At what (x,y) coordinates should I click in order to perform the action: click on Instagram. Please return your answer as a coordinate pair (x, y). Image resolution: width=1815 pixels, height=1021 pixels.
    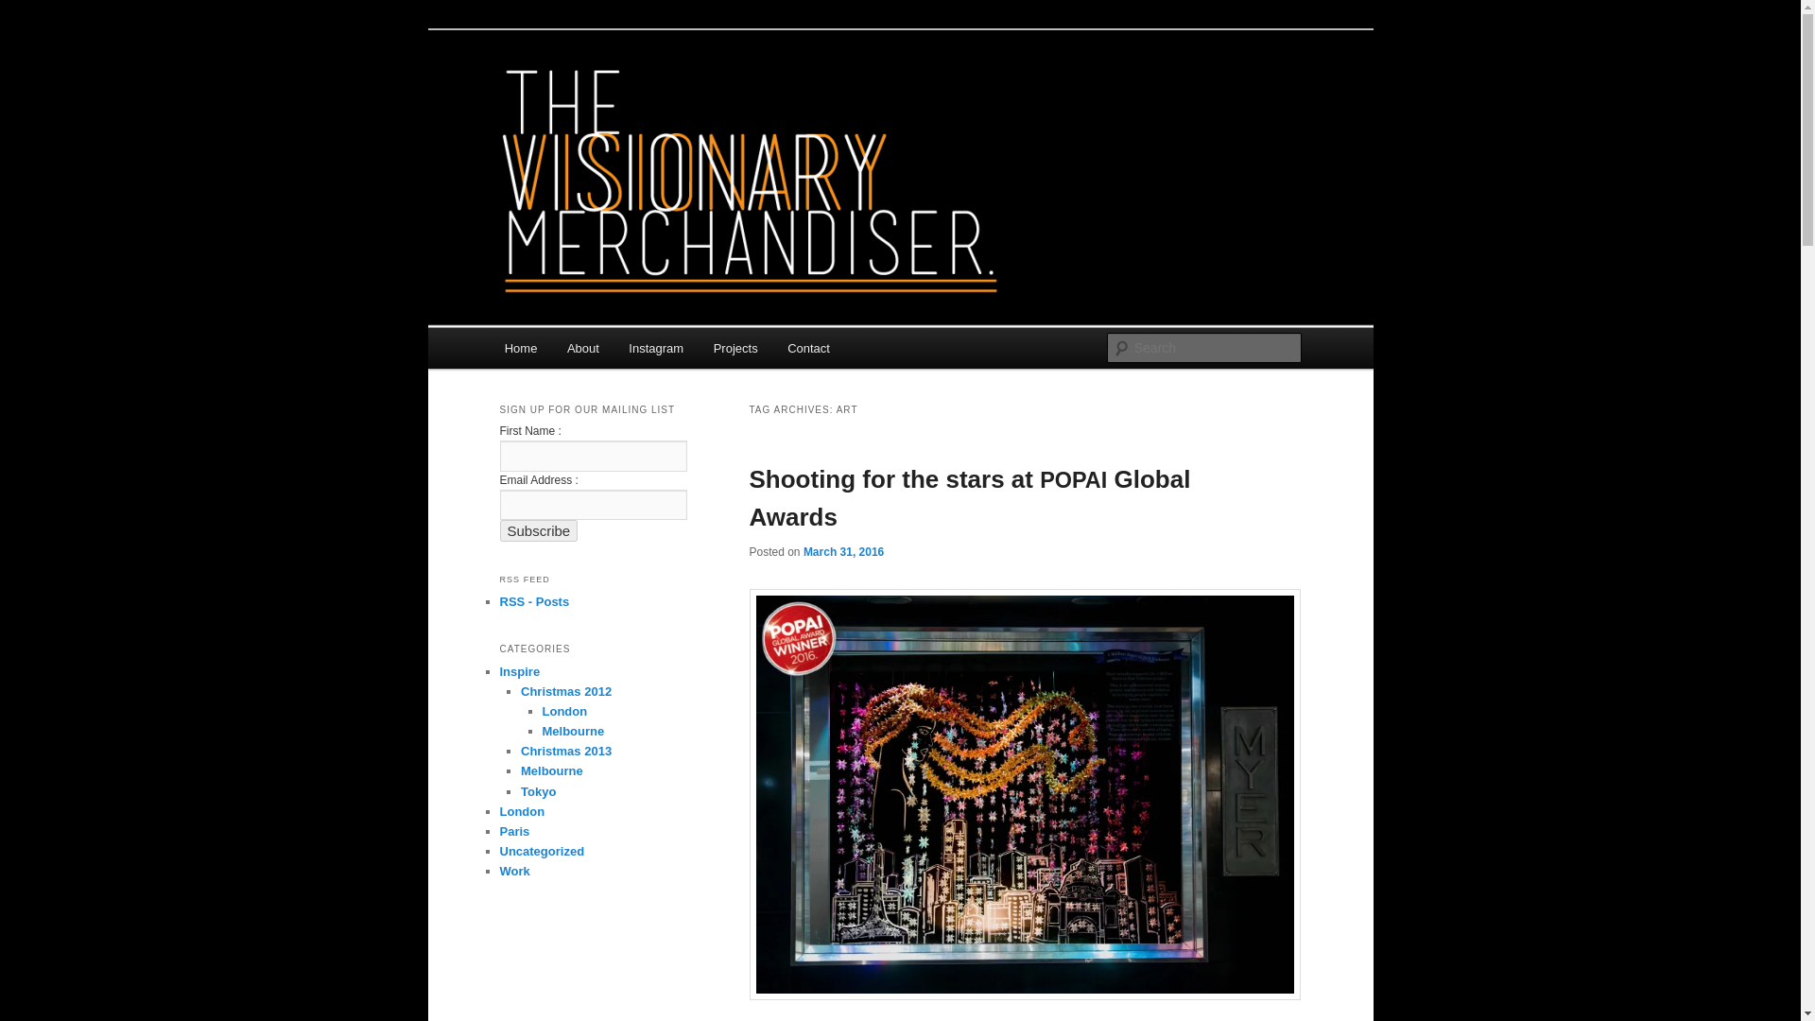
    Looking at the image, I should click on (656, 348).